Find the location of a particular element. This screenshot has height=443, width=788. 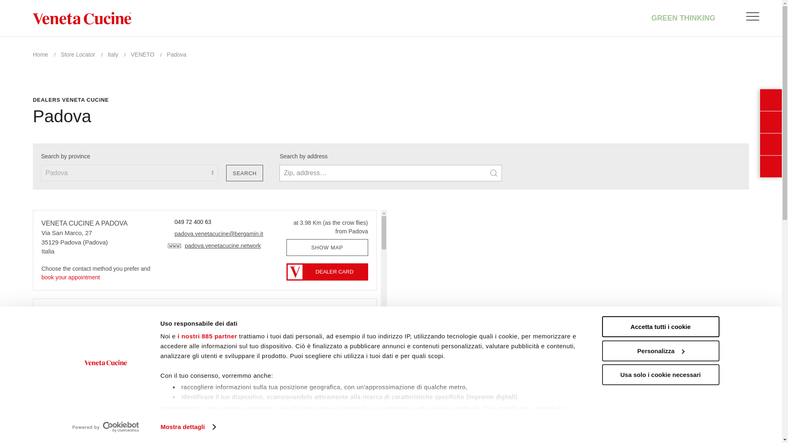

Search is located at coordinates (245, 173).